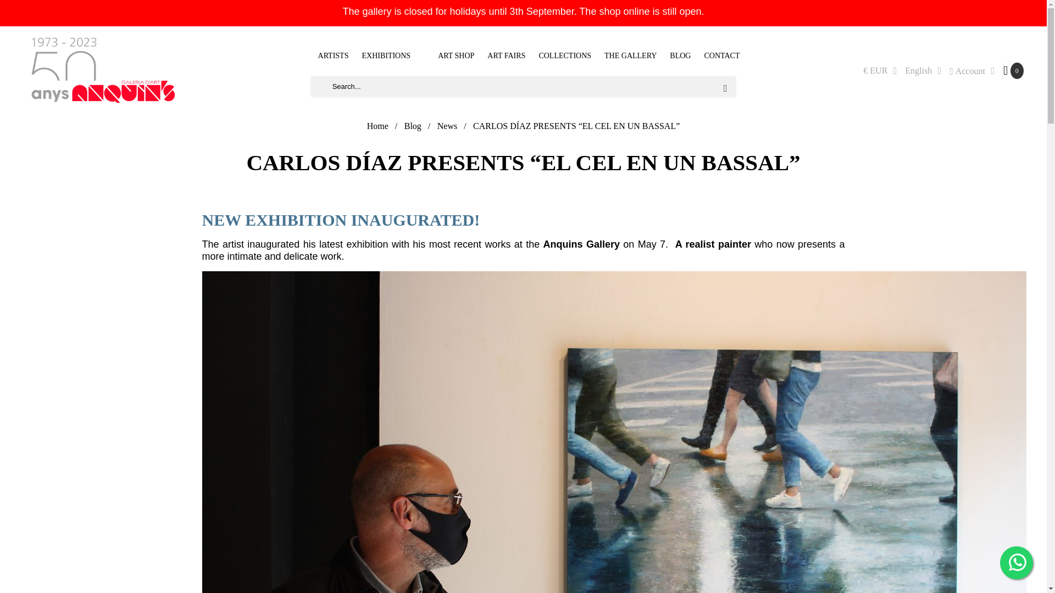 This screenshot has height=593, width=1055. I want to click on ART SHOP, so click(448, 55).